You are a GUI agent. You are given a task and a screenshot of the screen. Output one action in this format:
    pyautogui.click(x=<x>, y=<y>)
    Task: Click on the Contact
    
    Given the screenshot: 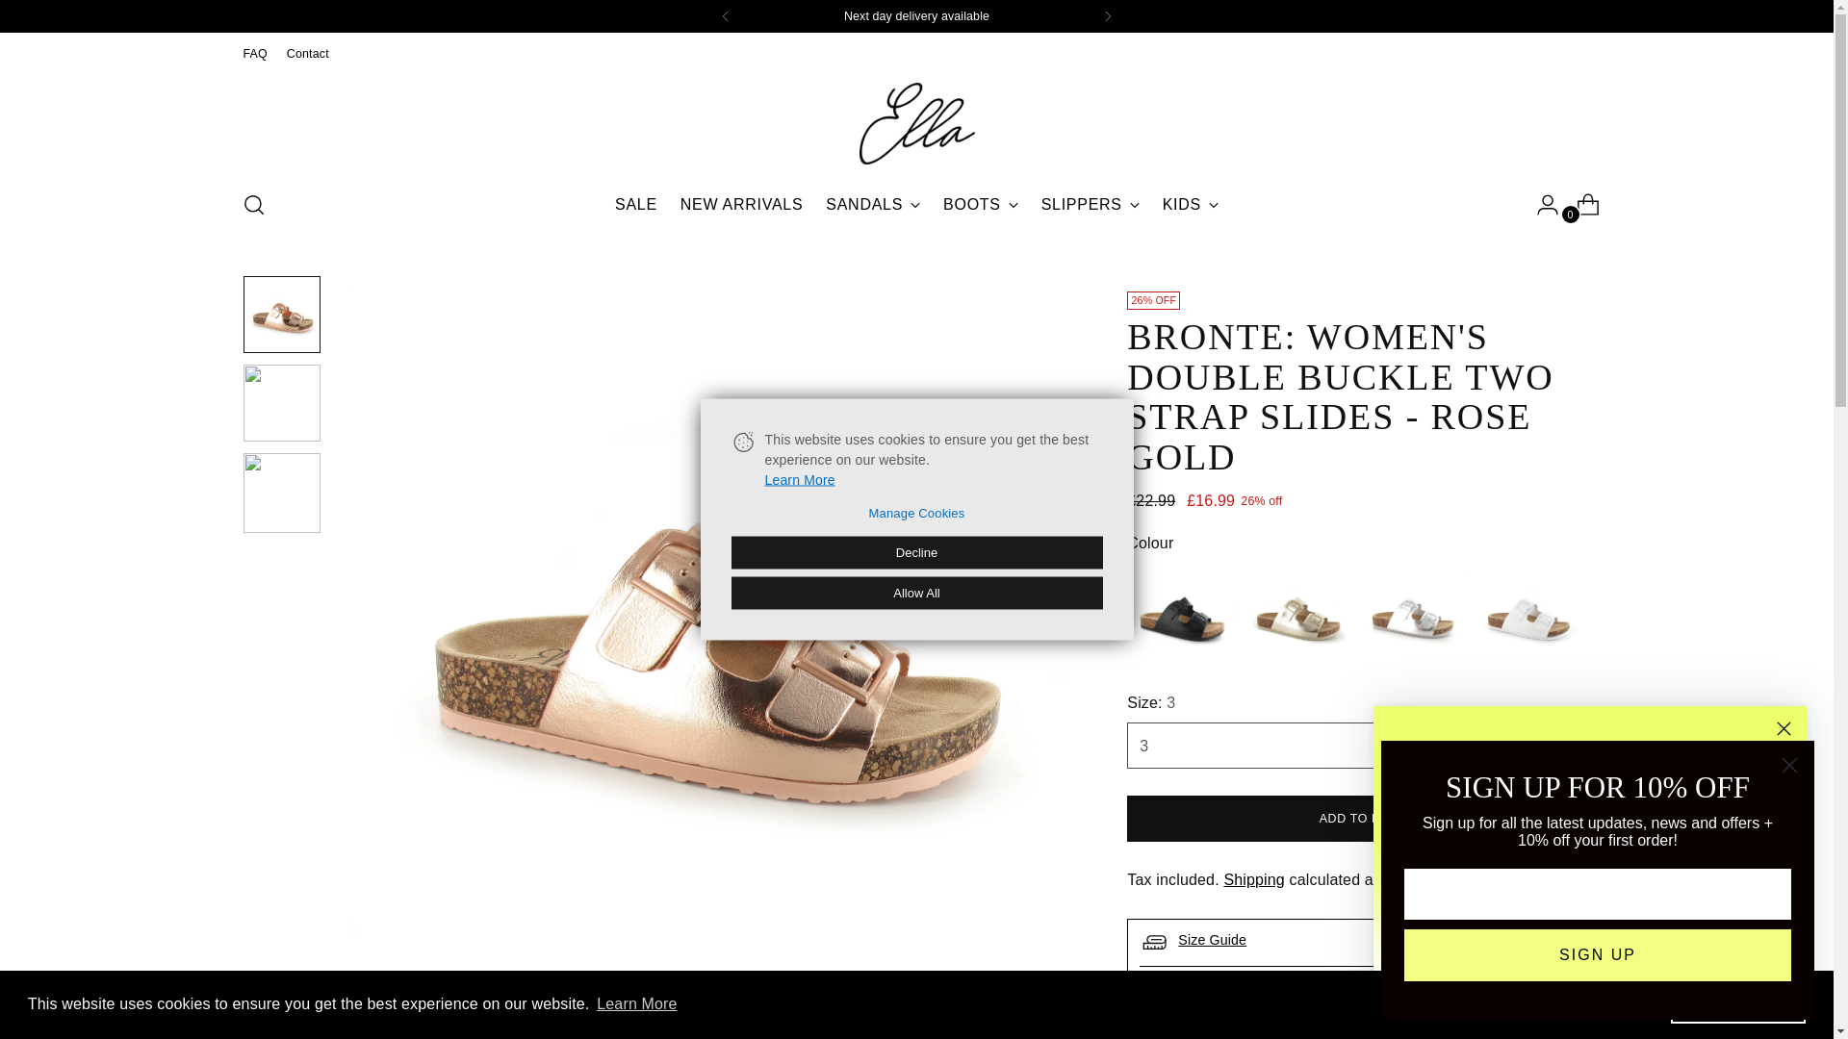 What is the action you would take?
    pyautogui.click(x=980, y=205)
    